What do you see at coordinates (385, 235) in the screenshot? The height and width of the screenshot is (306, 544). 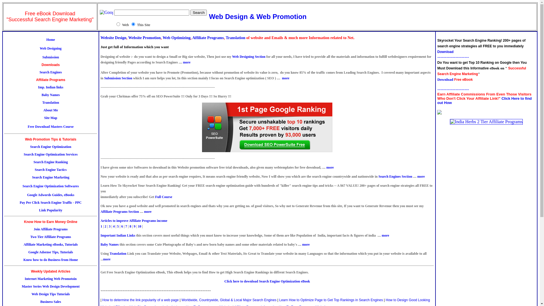 I see `more` at bounding box center [385, 235].